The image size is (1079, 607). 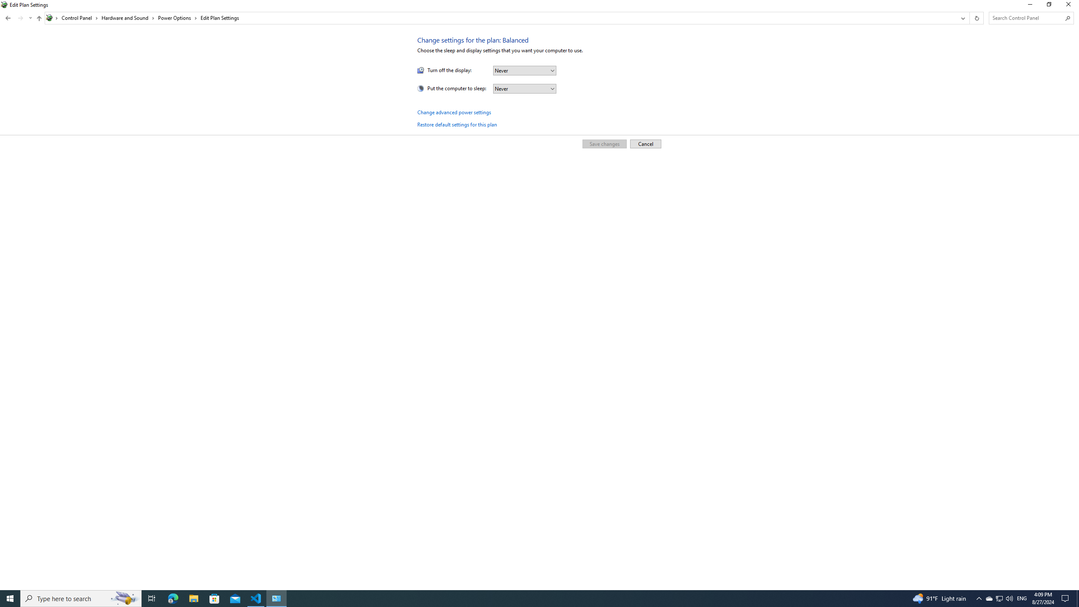 I want to click on Cancel, so click(x=646, y=143).